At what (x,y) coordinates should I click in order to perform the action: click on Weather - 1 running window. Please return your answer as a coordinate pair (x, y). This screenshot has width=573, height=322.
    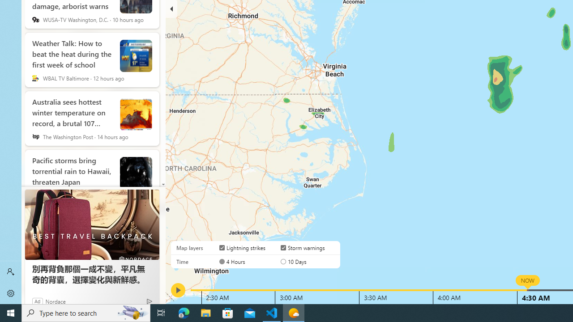
    Looking at the image, I should click on (294, 313).